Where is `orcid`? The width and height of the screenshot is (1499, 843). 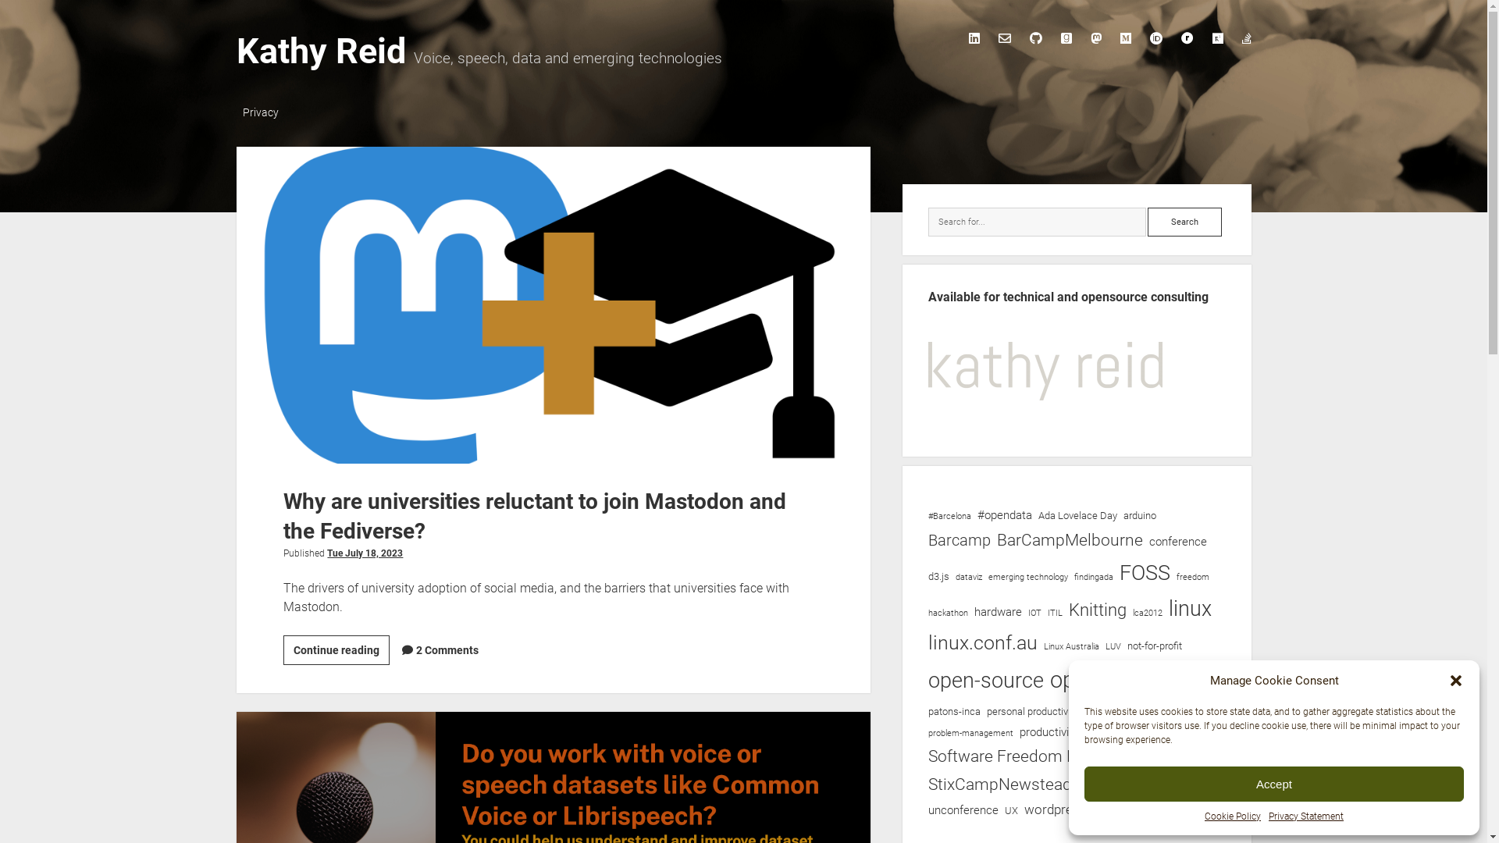 orcid is located at coordinates (1155, 38).